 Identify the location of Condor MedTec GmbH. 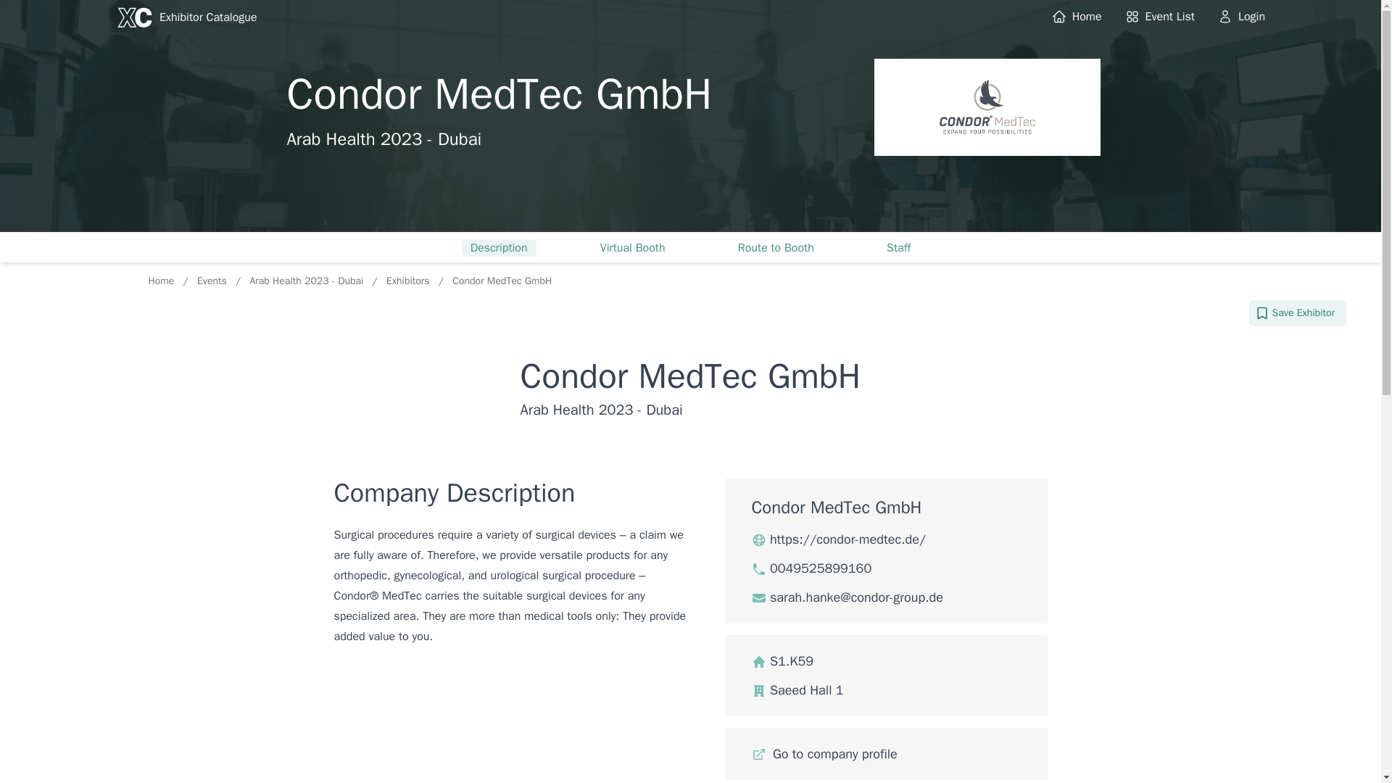
(502, 281).